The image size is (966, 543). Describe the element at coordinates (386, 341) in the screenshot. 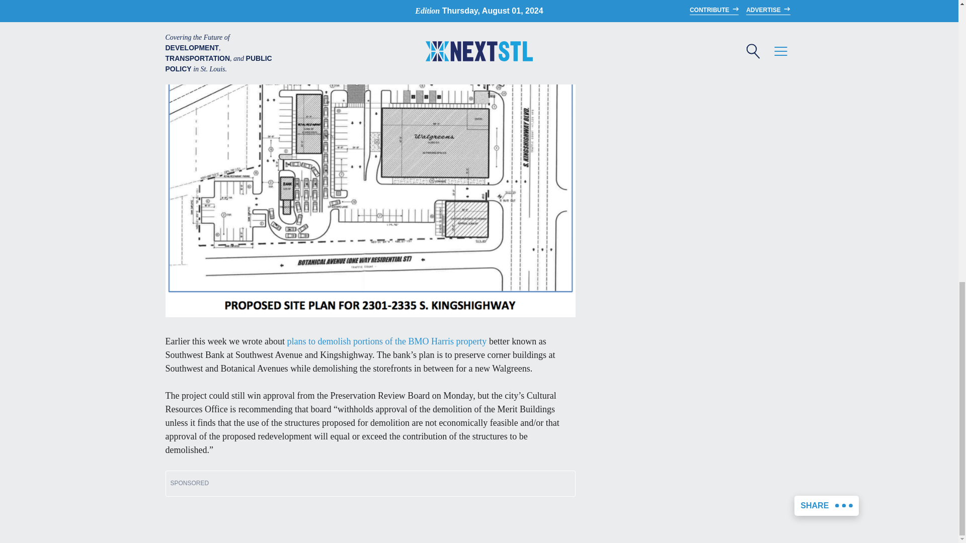

I see `plans to demolish portions of the BMO Harris property` at that location.